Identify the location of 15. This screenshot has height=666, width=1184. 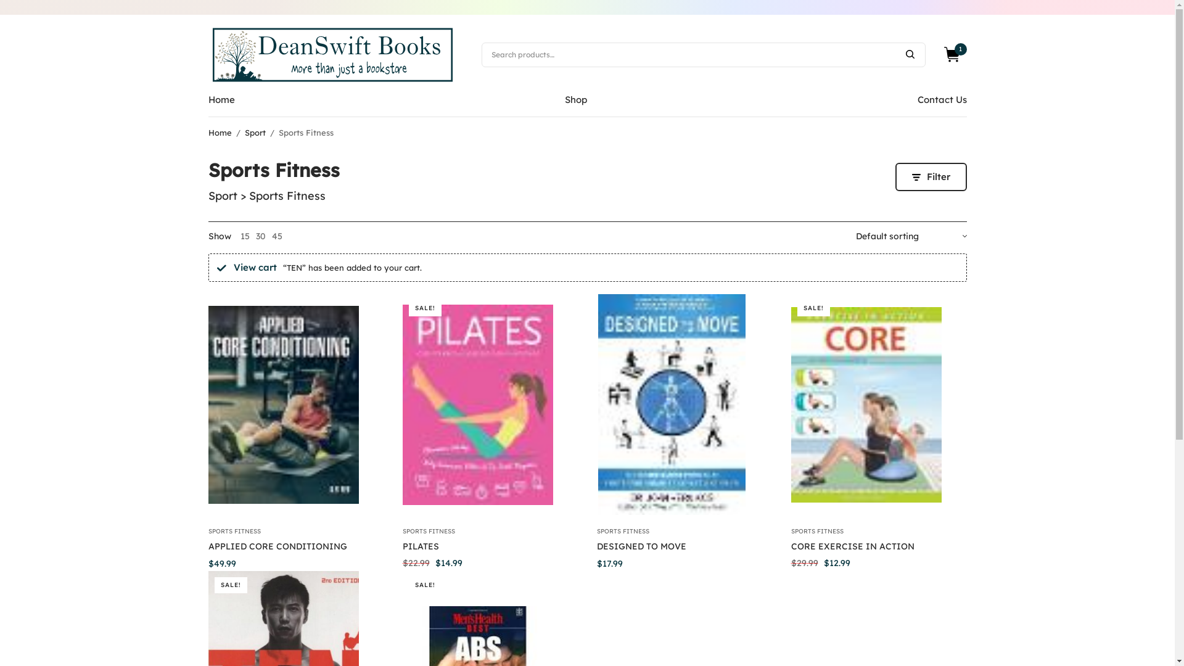
(245, 236).